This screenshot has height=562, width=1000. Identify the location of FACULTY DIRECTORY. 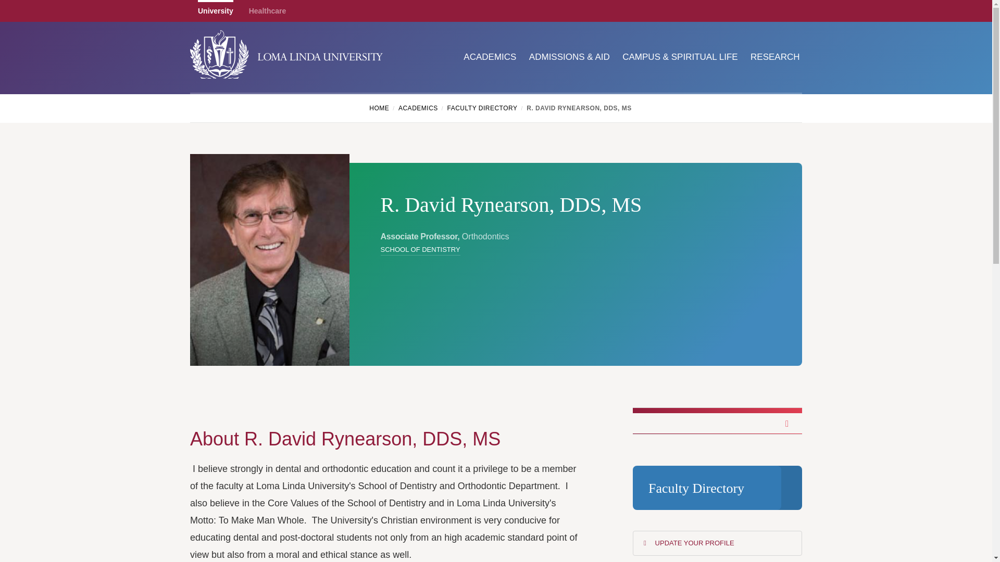
(485, 108).